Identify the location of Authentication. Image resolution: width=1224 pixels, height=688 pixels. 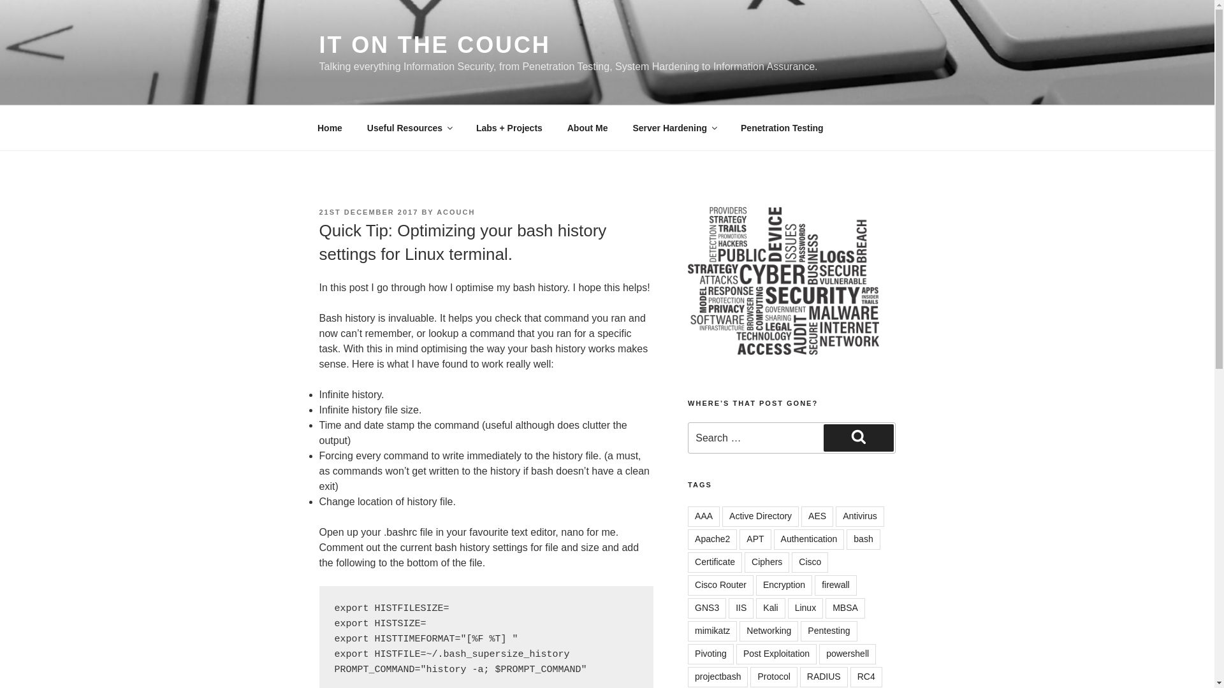
(808, 539).